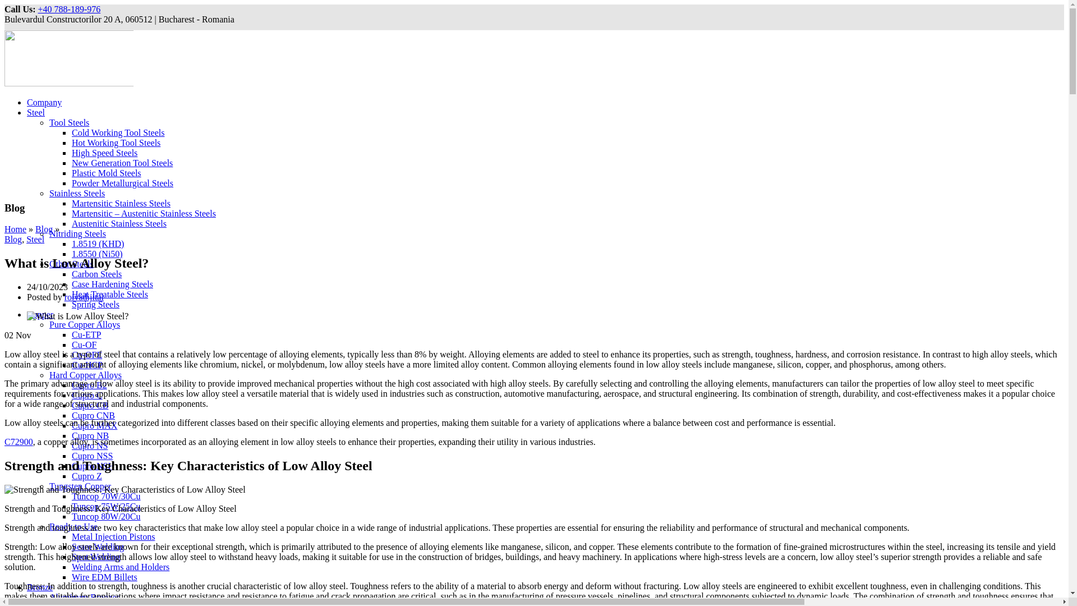 Image resolution: width=1077 pixels, height=606 pixels. I want to click on Cu-HCP, so click(87, 365).